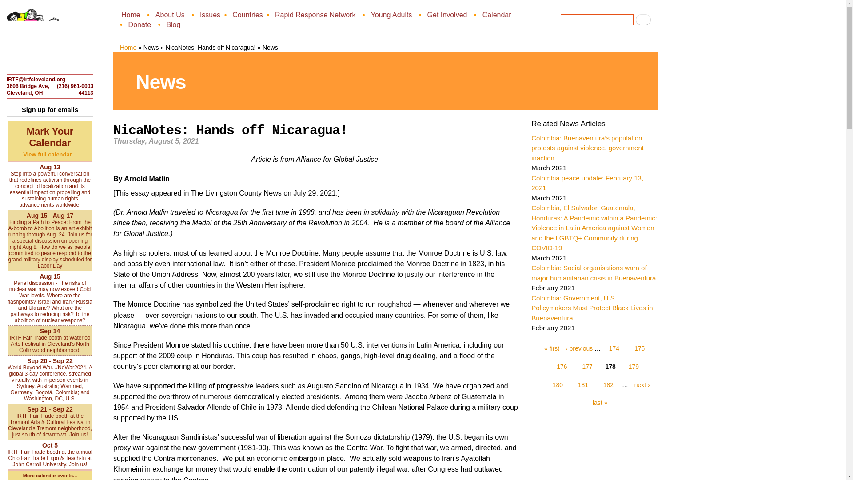 The height and width of the screenshot is (480, 853). What do you see at coordinates (171, 14) in the screenshot?
I see `About Us` at bounding box center [171, 14].